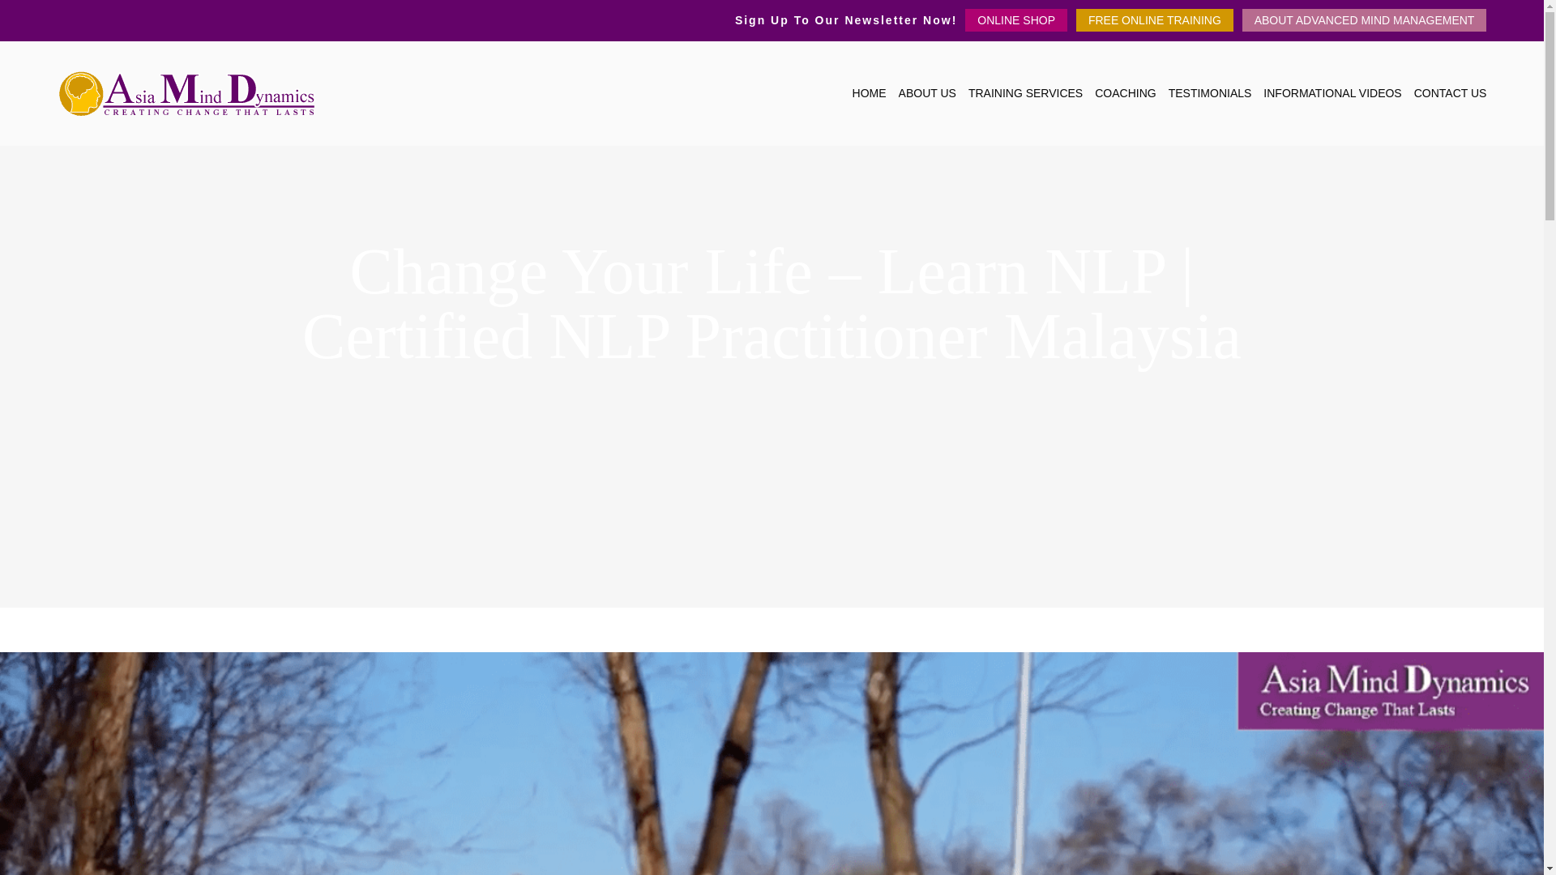 This screenshot has width=1556, height=875. I want to click on Sign Up To Our Newsletter Now!, so click(845, 19).